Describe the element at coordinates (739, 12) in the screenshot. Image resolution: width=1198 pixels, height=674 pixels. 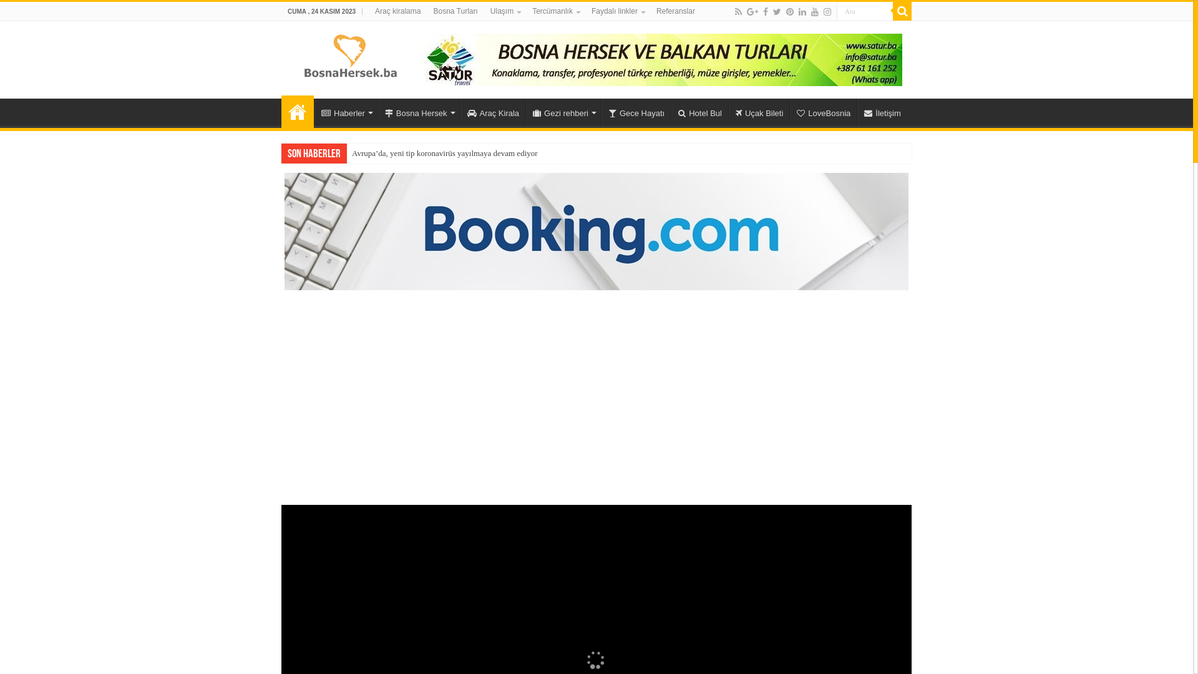
I see `Rss` at that location.